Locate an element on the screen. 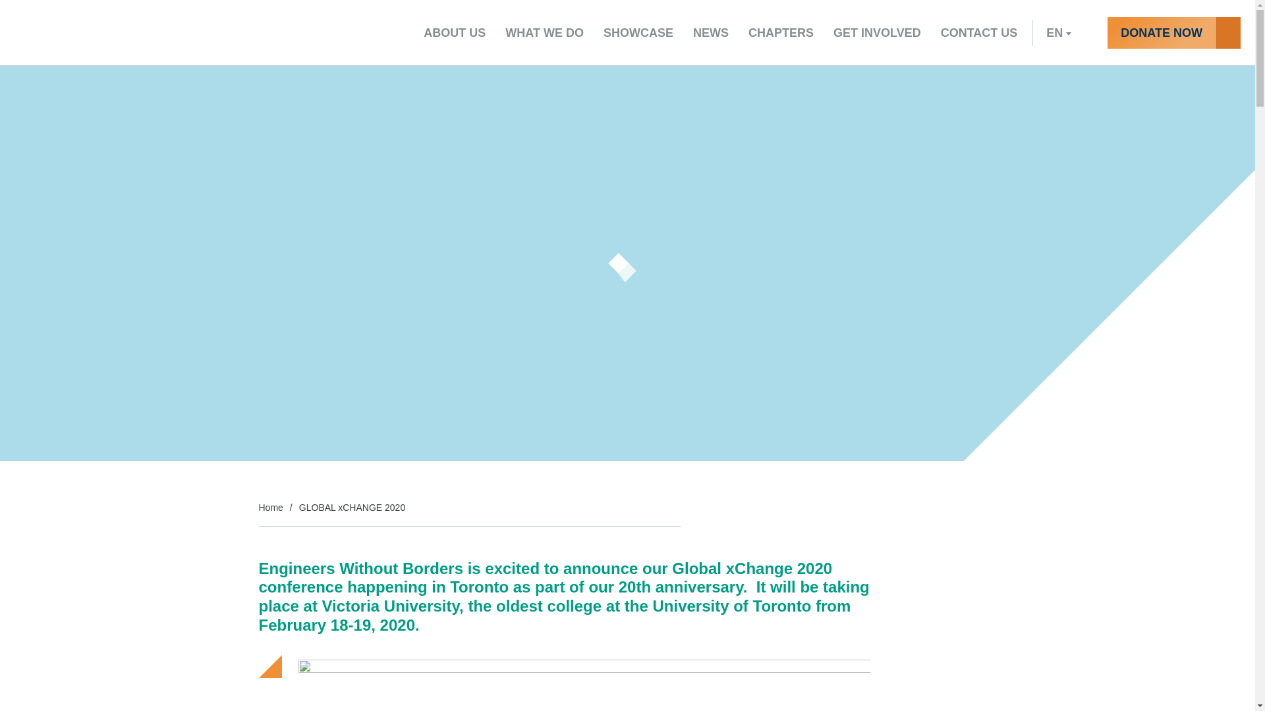 The height and width of the screenshot is (711, 1265). Go to EWB Canada. is located at coordinates (270, 508).